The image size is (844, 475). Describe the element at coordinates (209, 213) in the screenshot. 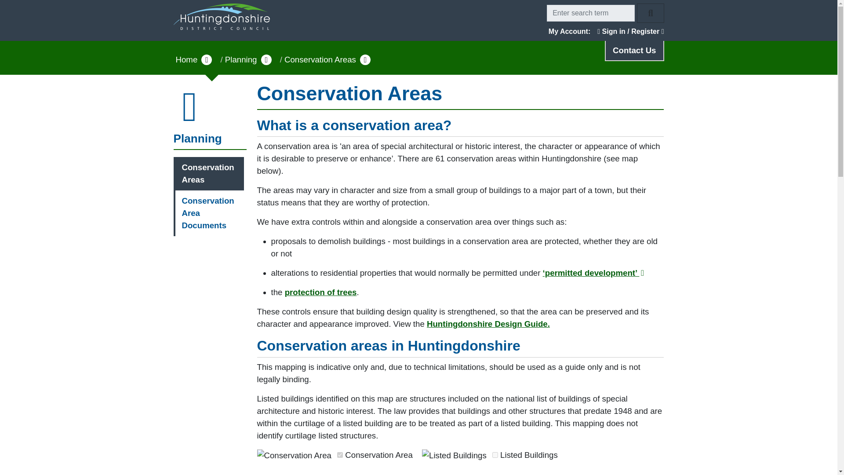

I see `Go to Conservation Area Documents` at that location.